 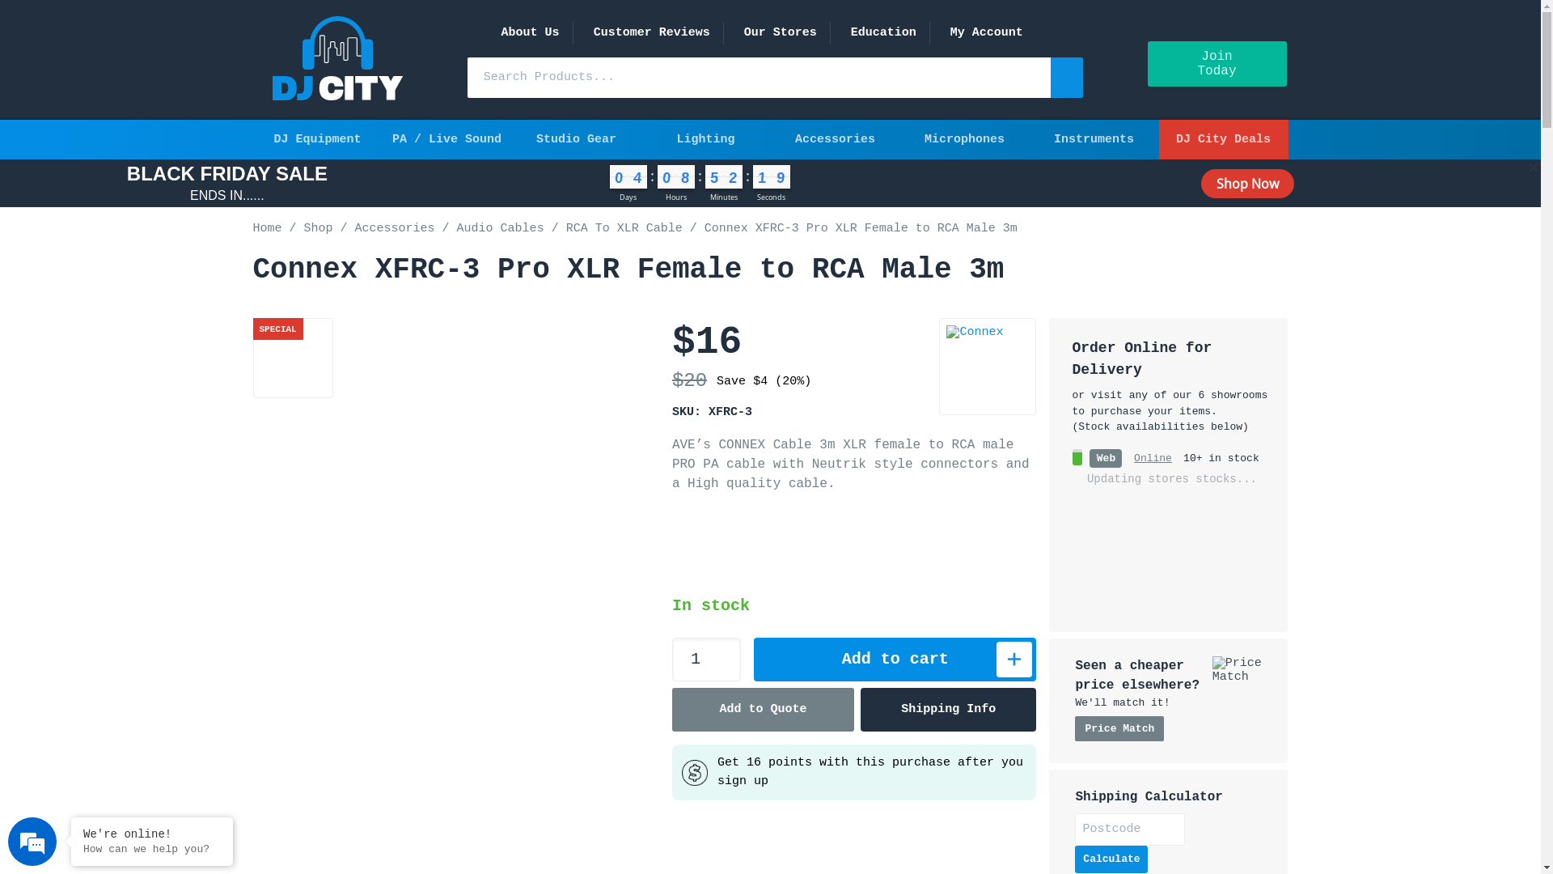 What do you see at coordinates (1119, 728) in the screenshot?
I see `Price Match` at bounding box center [1119, 728].